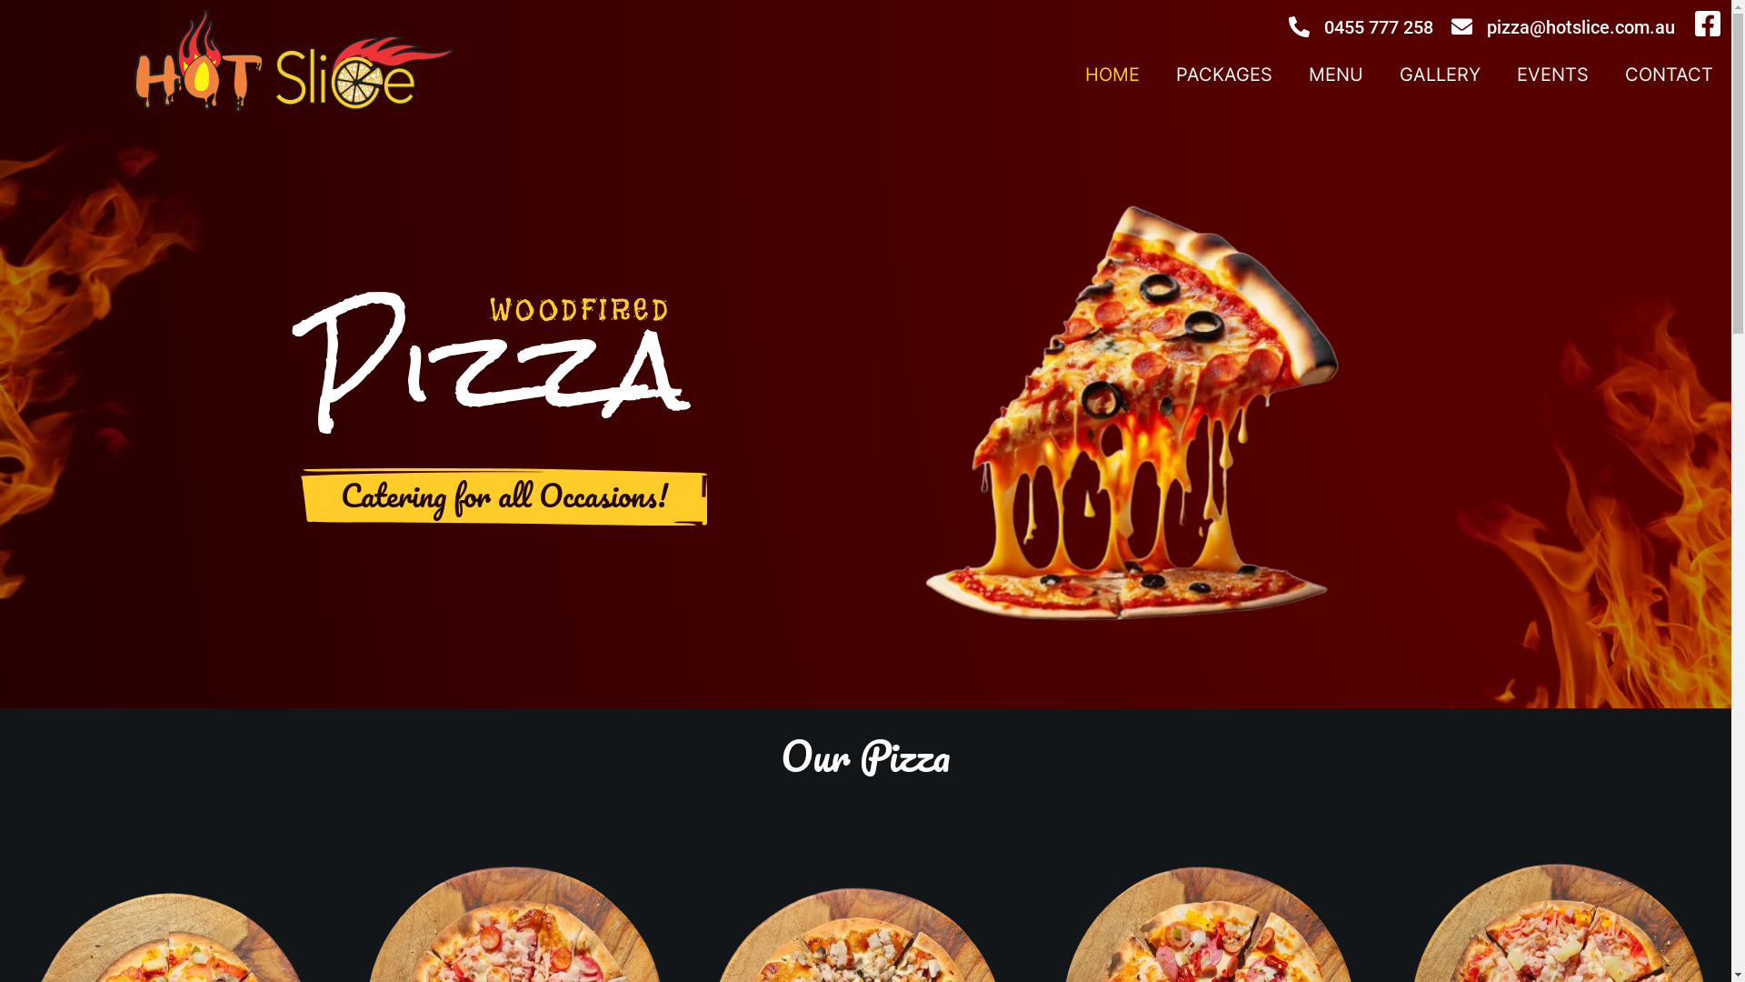  I want to click on MENU, so click(1336, 75).